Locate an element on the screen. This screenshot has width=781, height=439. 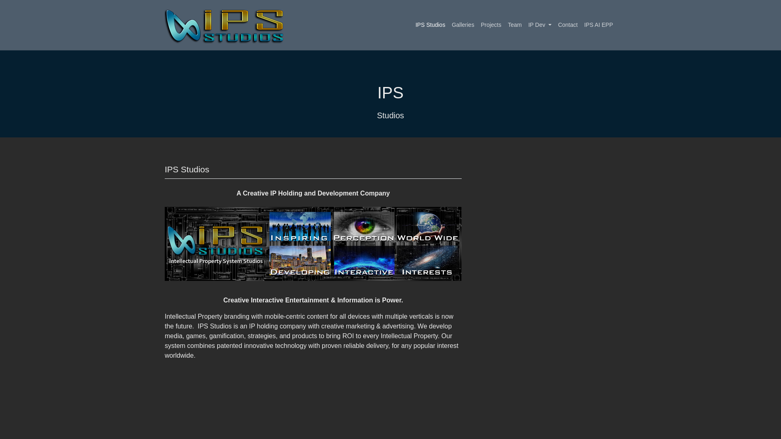
Galleries is located at coordinates (463, 25).